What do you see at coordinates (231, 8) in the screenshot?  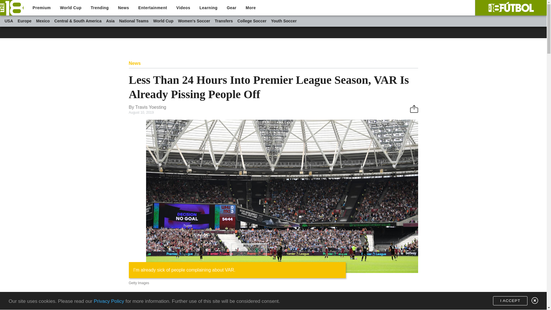 I see `Gear` at bounding box center [231, 8].